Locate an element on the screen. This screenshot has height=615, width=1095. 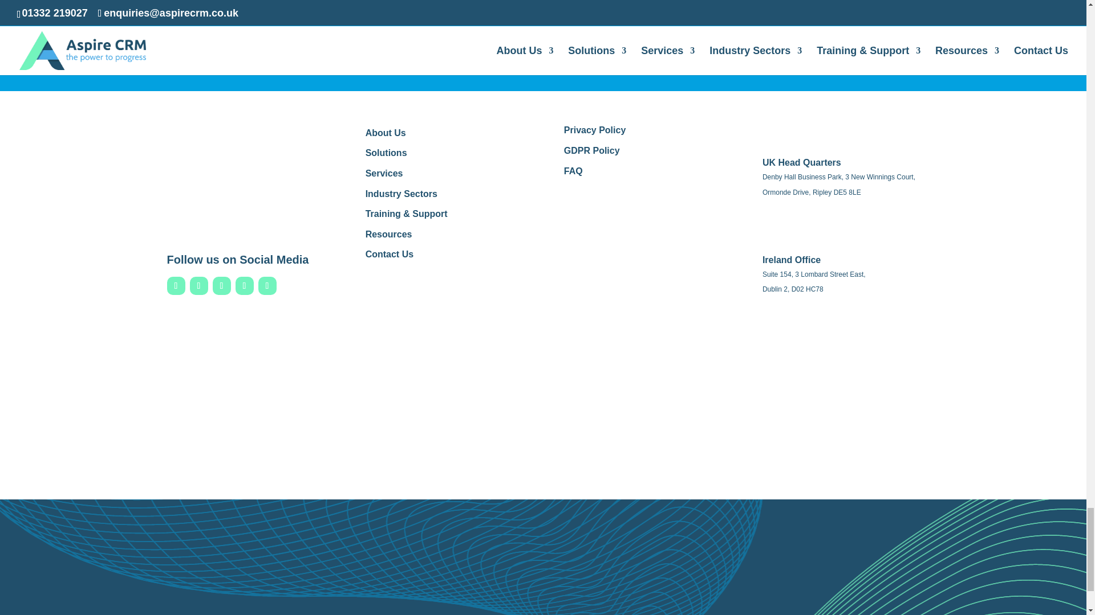
Follow on Facebook is located at coordinates (176, 286).